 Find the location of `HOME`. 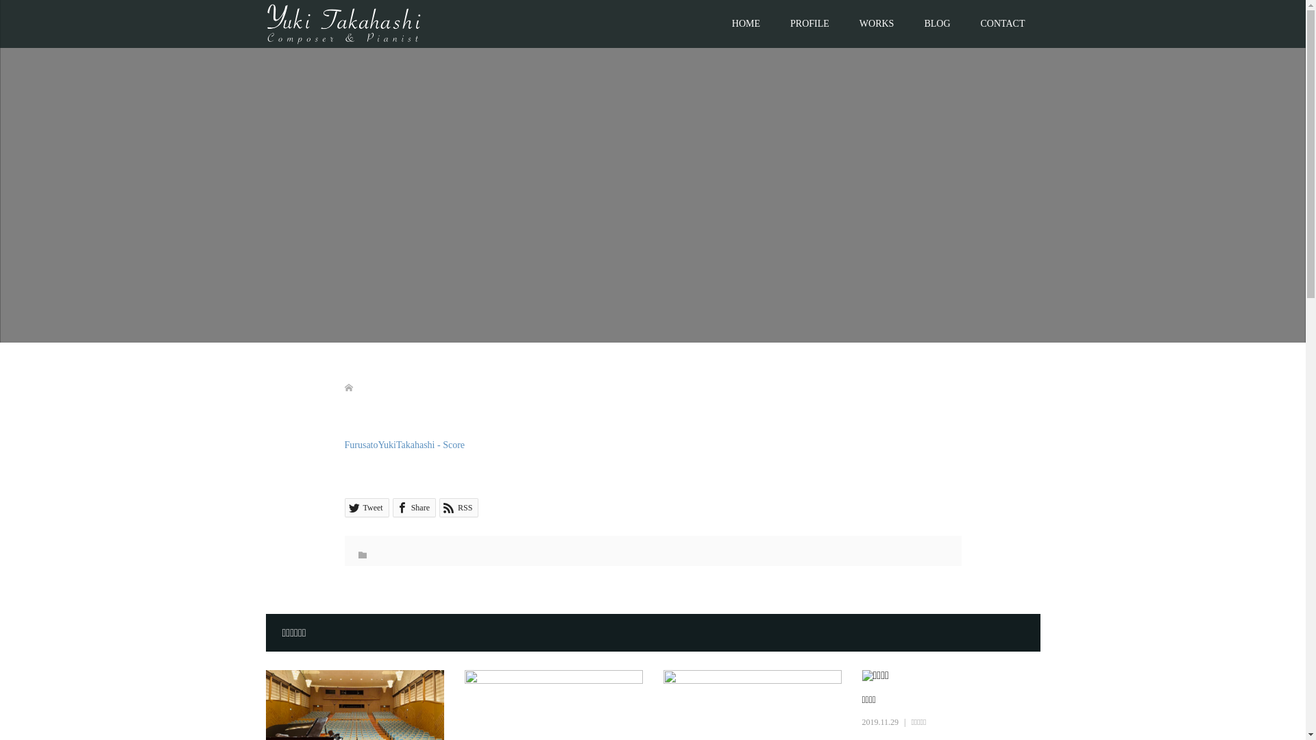

HOME is located at coordinates (746, 24).